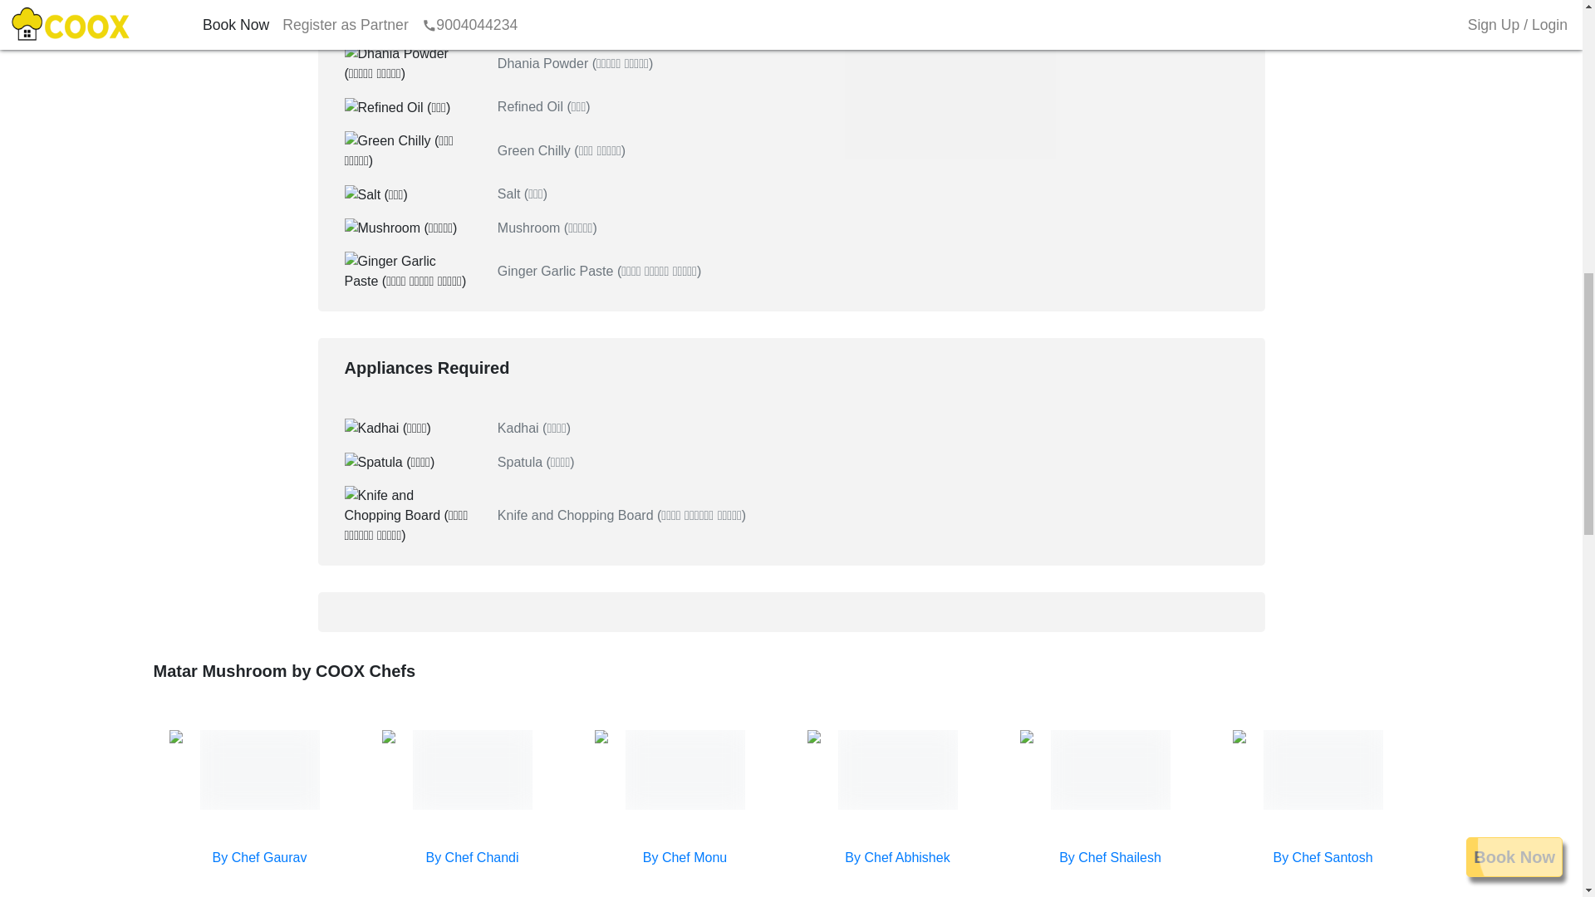 The height and width of the screenshot is (897, 1595). I want to click on By Chef Shailesh, so click(1110, 857).